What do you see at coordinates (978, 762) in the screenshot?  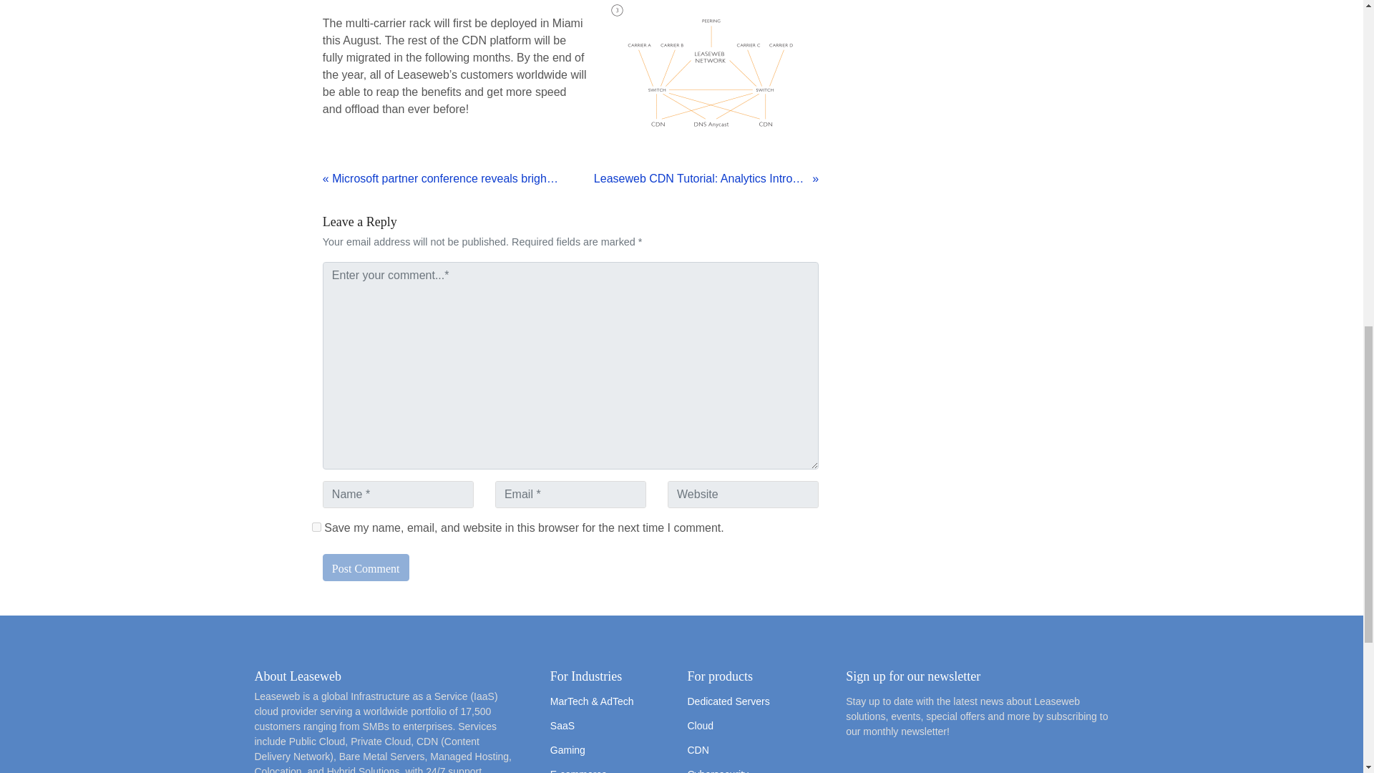 I see `Form 0` at bounding box center [978, 762].